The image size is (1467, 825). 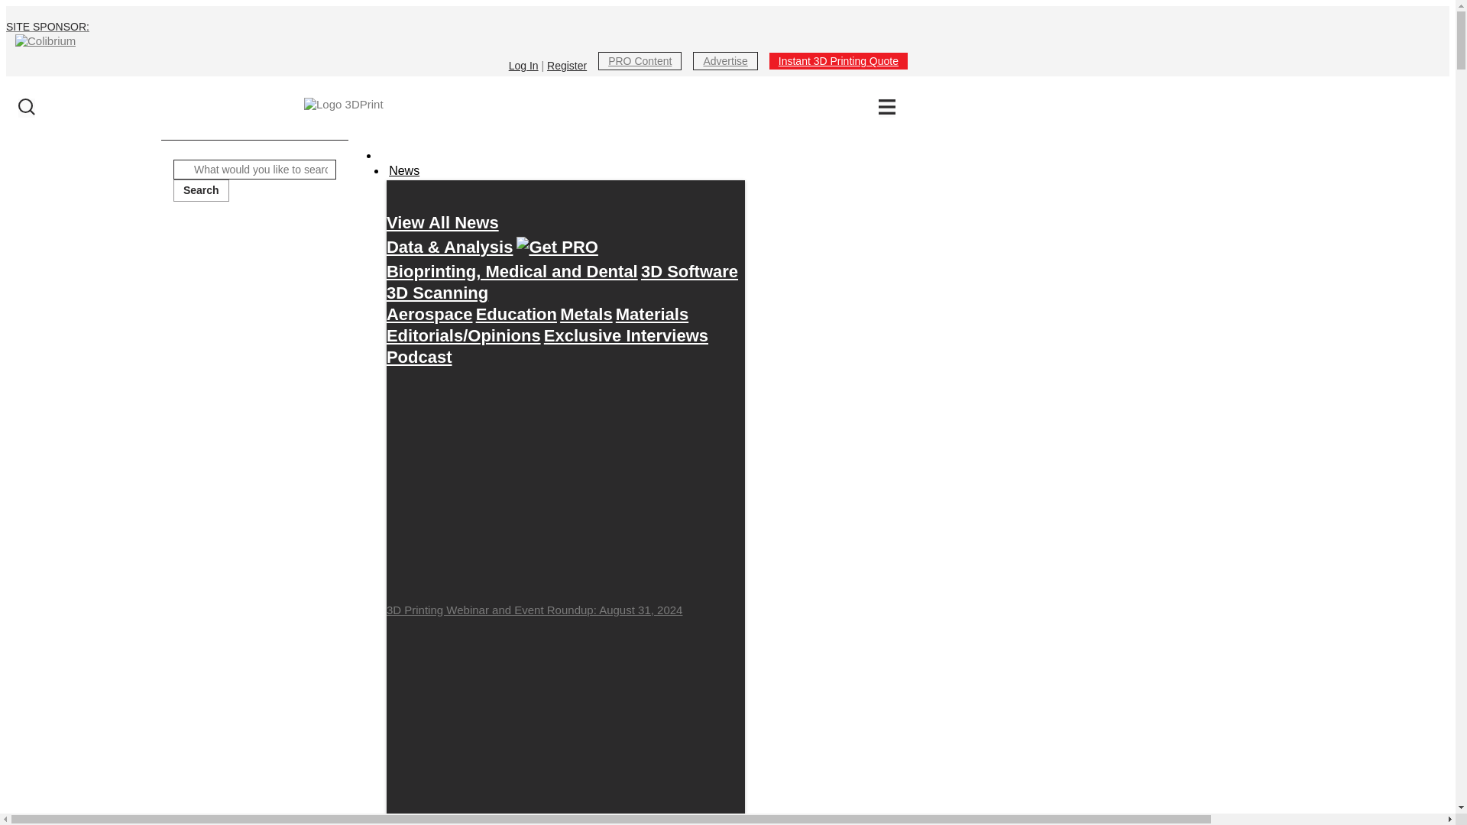 What do you see at coordinates (404, 170) in the screenshot?
I see `News` at bounding box center [404, 170].